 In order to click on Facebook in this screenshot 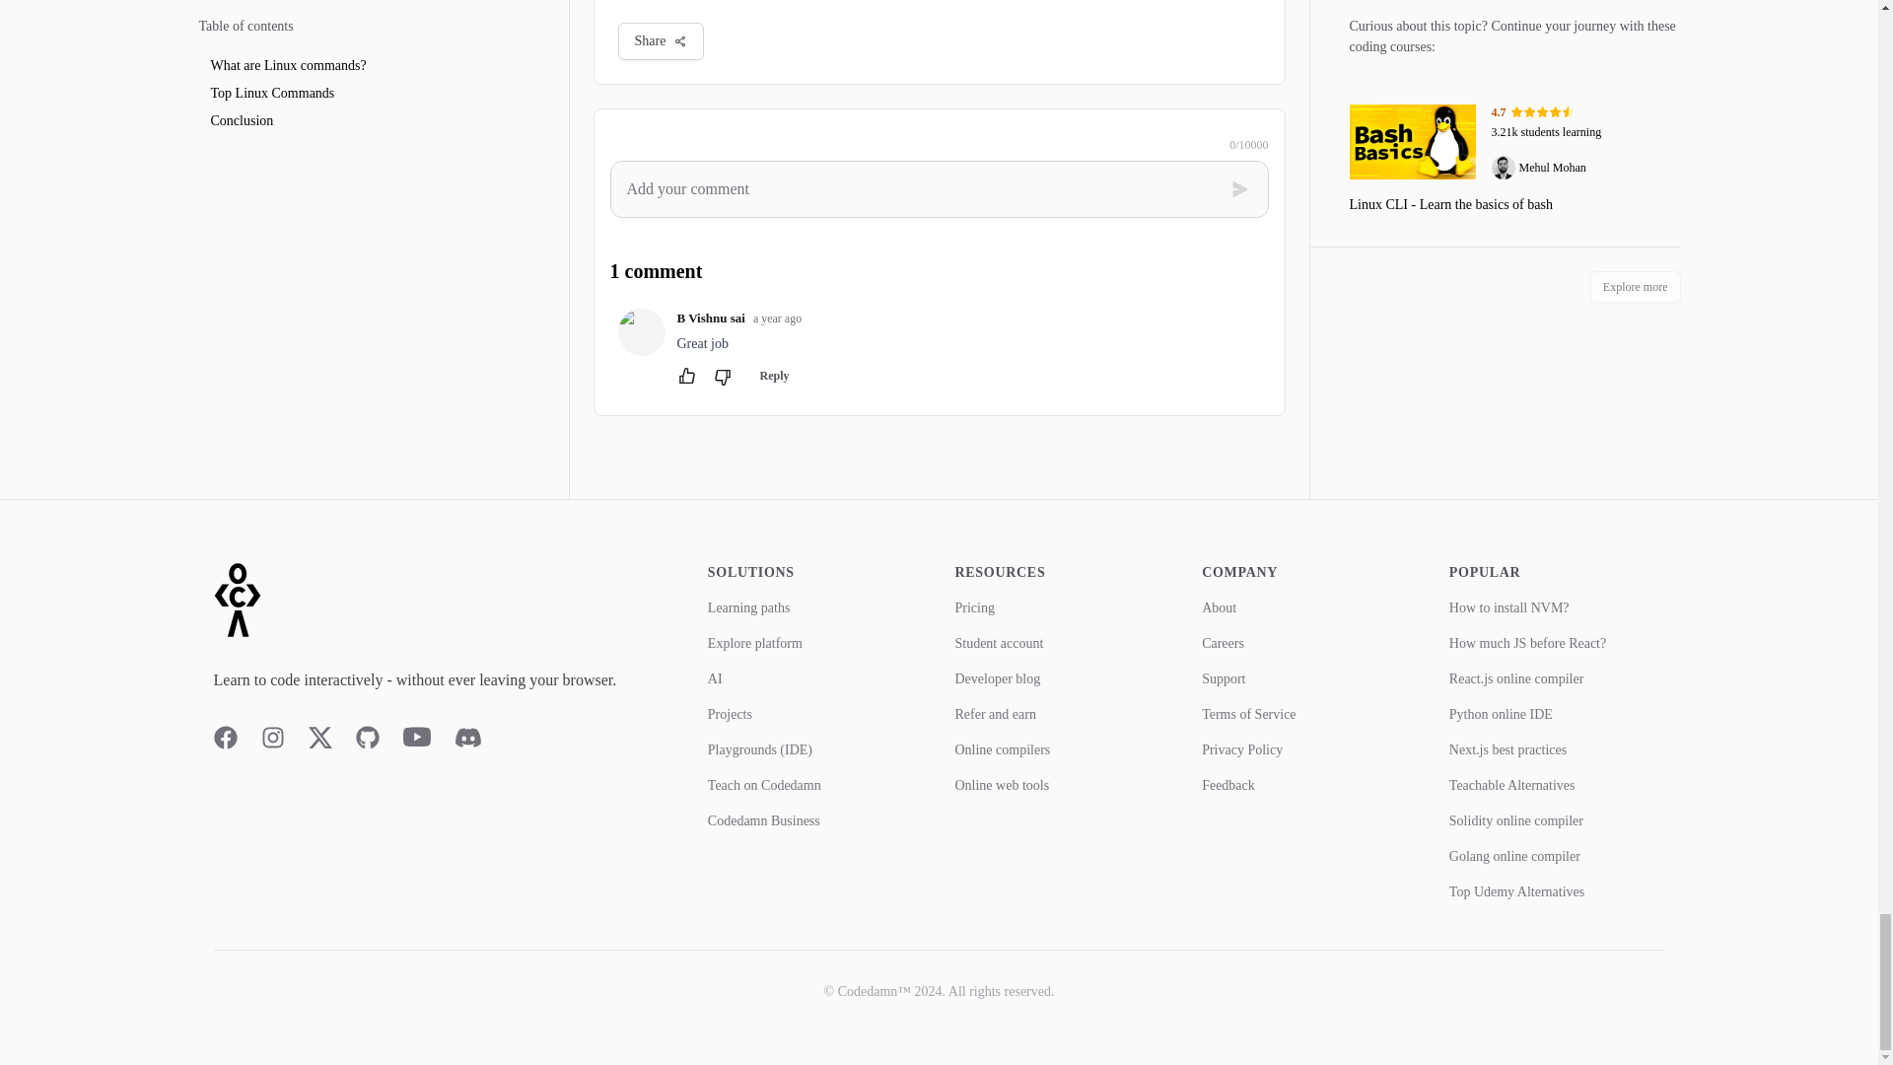, I will do `click(225, 738)`.